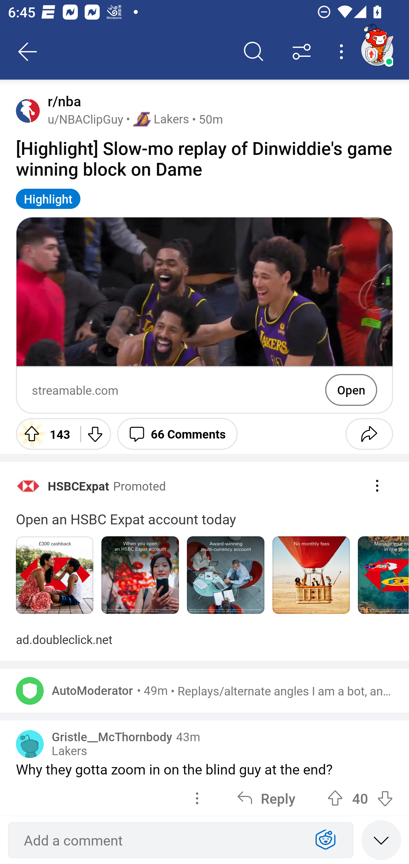 This screenshot has width=409, height=864. Describe the element at coordinates (30, 691) in the screenshot. I see `Avatar` at that location.